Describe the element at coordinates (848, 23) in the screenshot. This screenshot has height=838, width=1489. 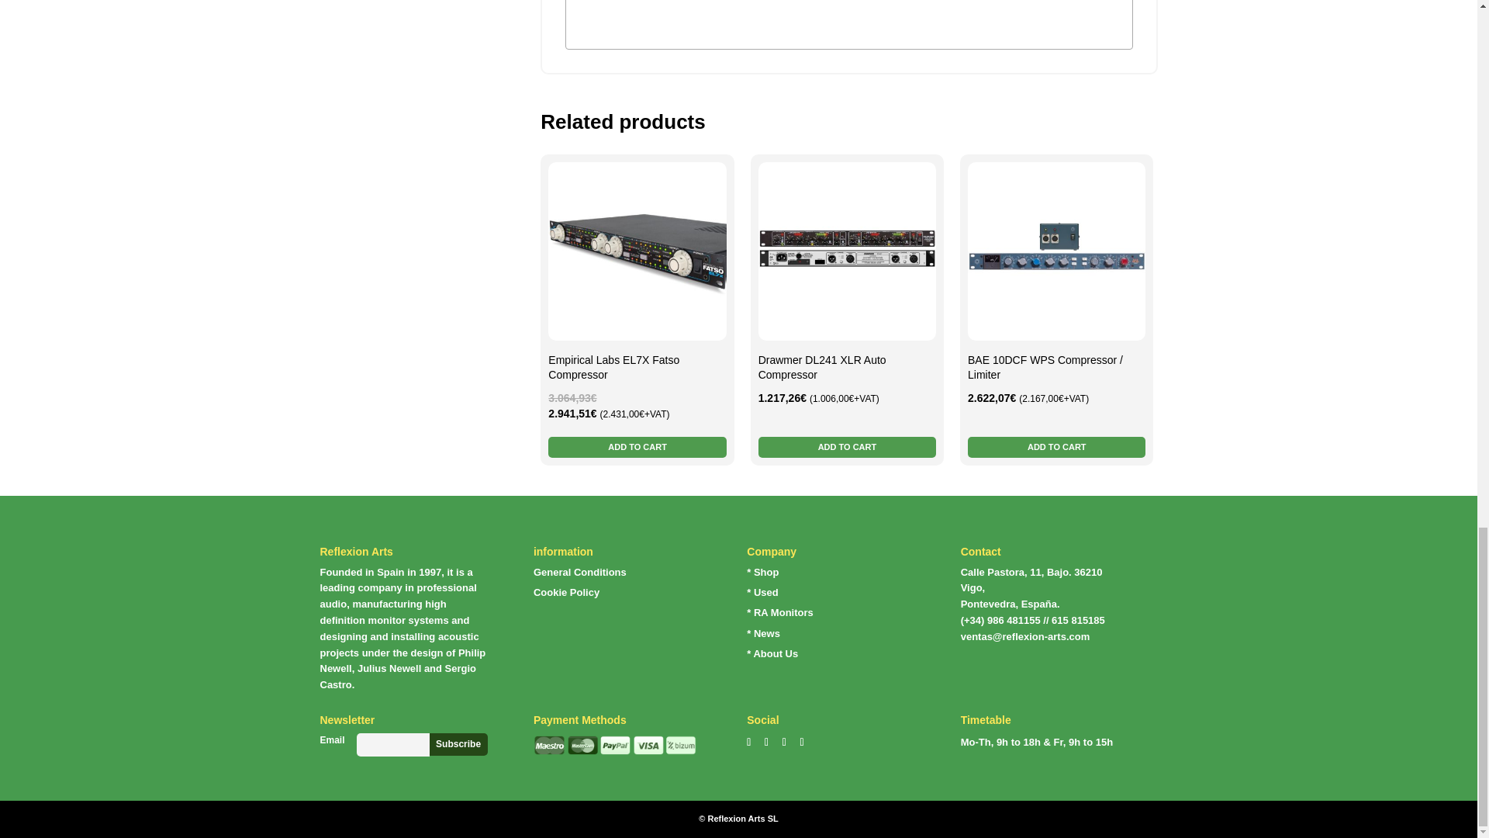
I see `YouTube video player` at that location.